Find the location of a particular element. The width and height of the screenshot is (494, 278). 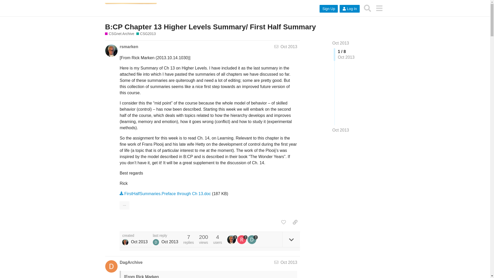

CSGnet Archive is located at coordinates (119, 34).